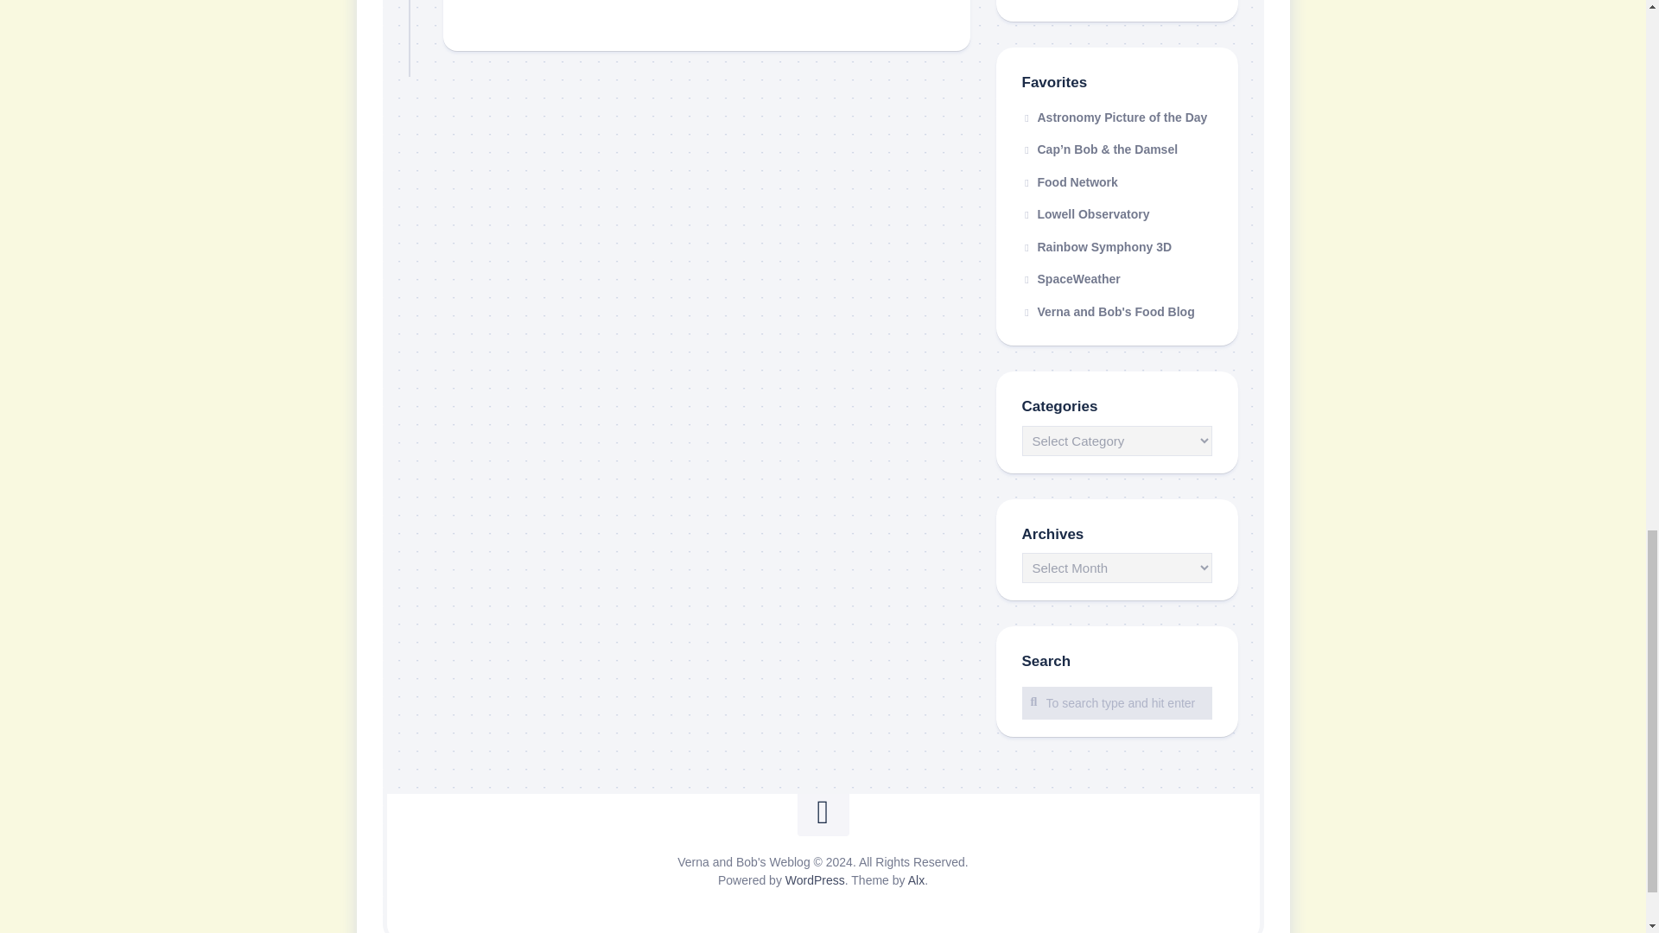 The width and height of the screenshot is (1659, 933). Describe the element at coordinates (1071, 278) in the screenshot. I see `SpaceWeather` at that location.